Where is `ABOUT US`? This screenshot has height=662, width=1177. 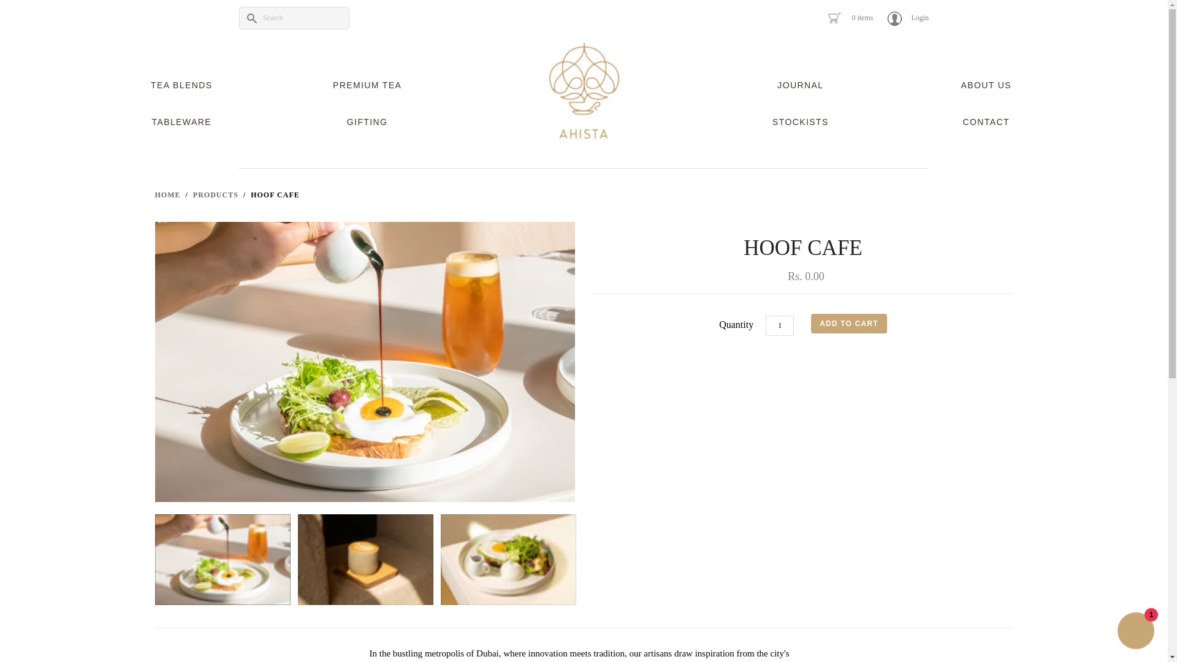
ABOUT US is located at coordinates (986, 86).